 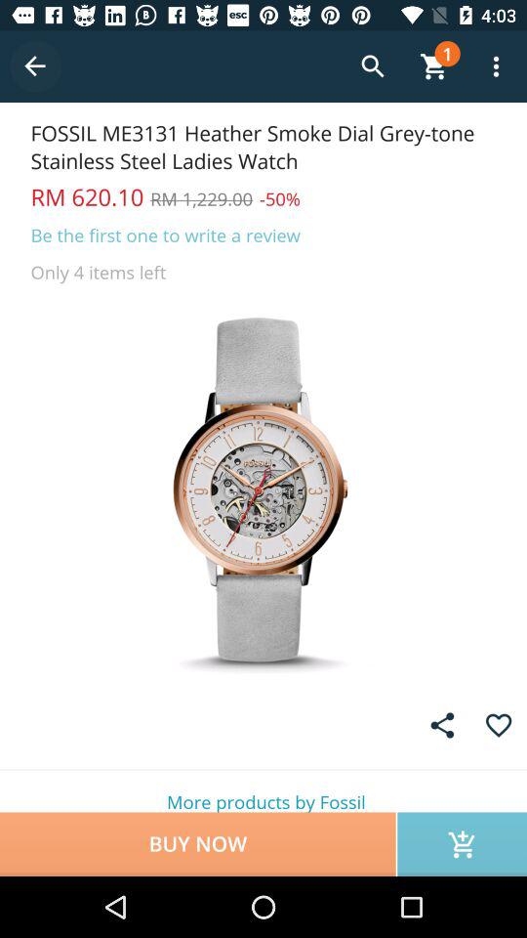 What do you see at coordinates (35, 66) in the screenshot?
I see `select the item above the fossil me3131 heather` at bounding box center [35, 66].